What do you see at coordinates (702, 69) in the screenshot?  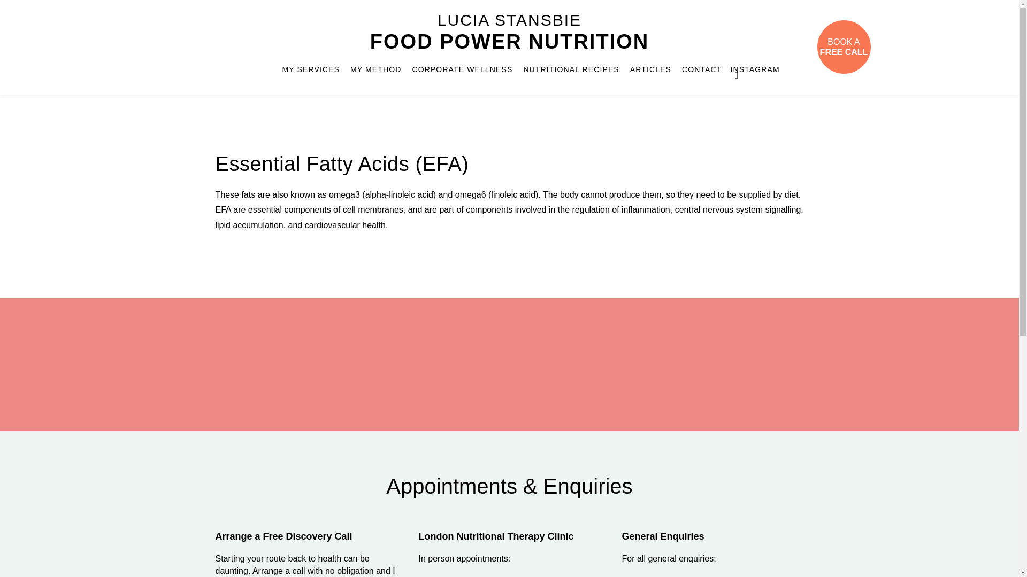 I see `MY SERVICES` at bounding box center [702, 69].